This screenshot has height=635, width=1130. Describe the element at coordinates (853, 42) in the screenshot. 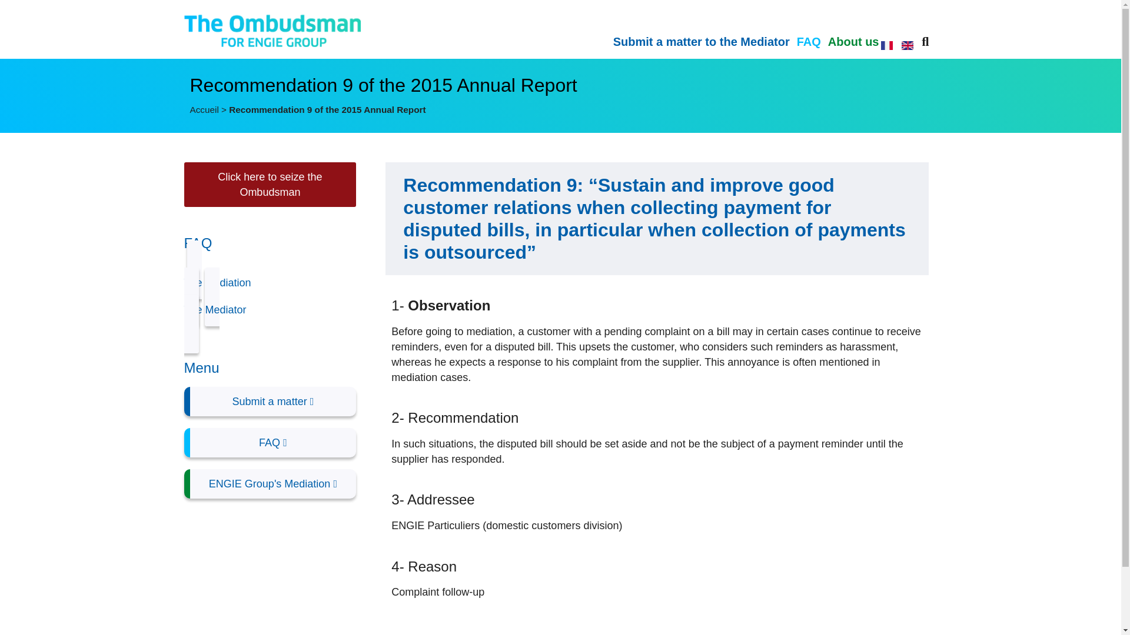

I see `About us` at that location.